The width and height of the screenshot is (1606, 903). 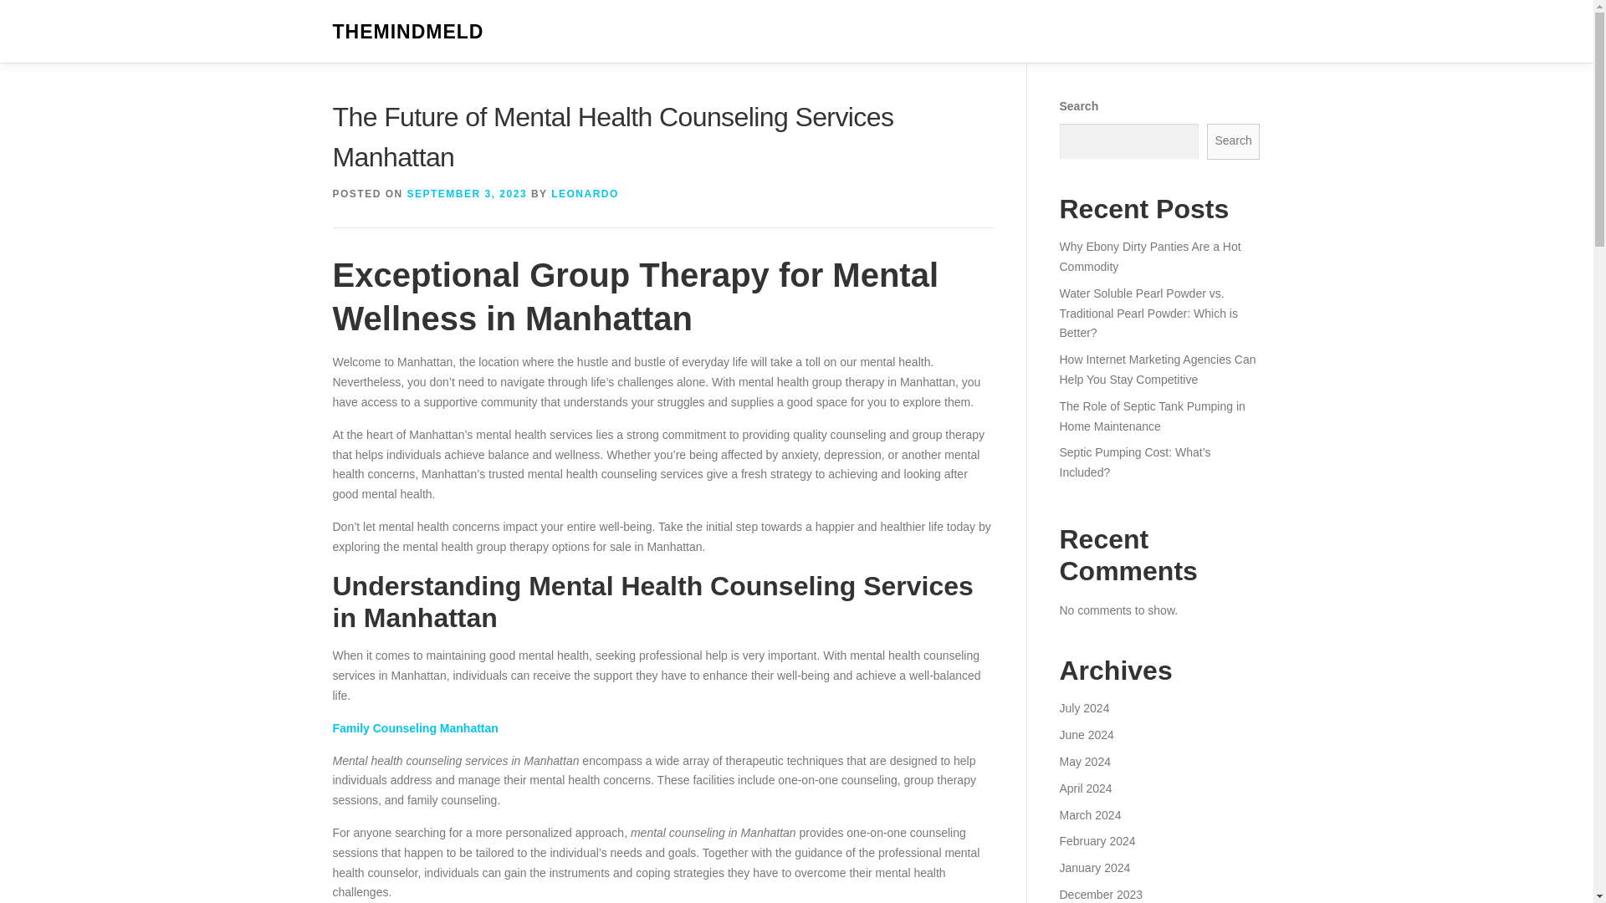 I want to click on SEPTEMBER 3, 2023, so click(x=468, y=193).